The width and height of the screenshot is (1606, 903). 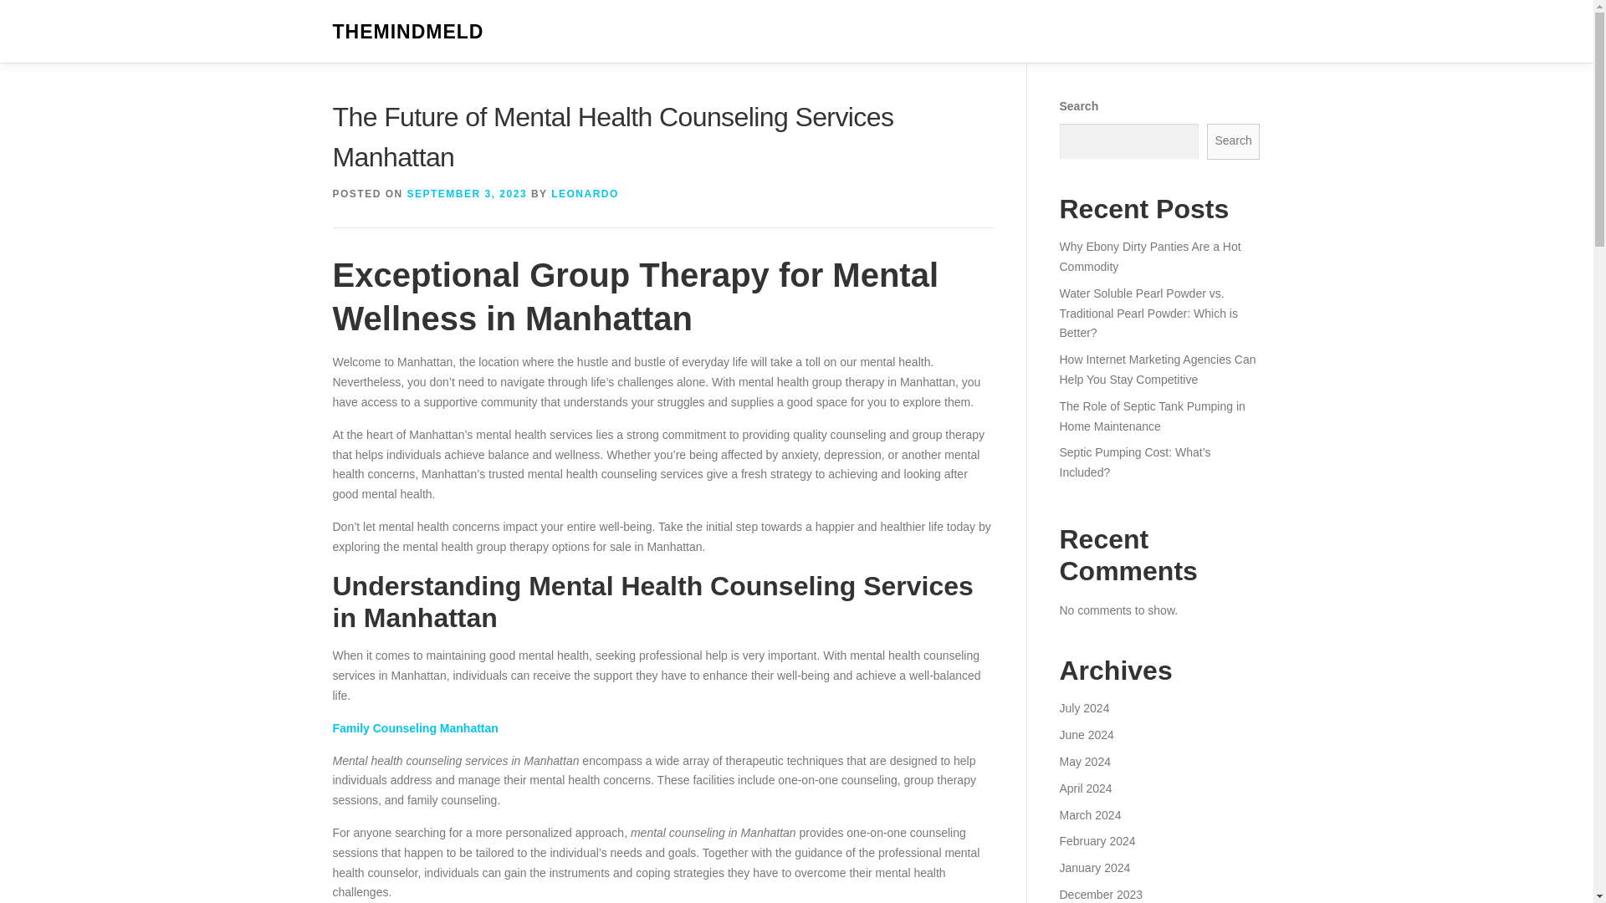 I want to click on SEPTEMBER 3, 2023, so click(x=468, y=193).